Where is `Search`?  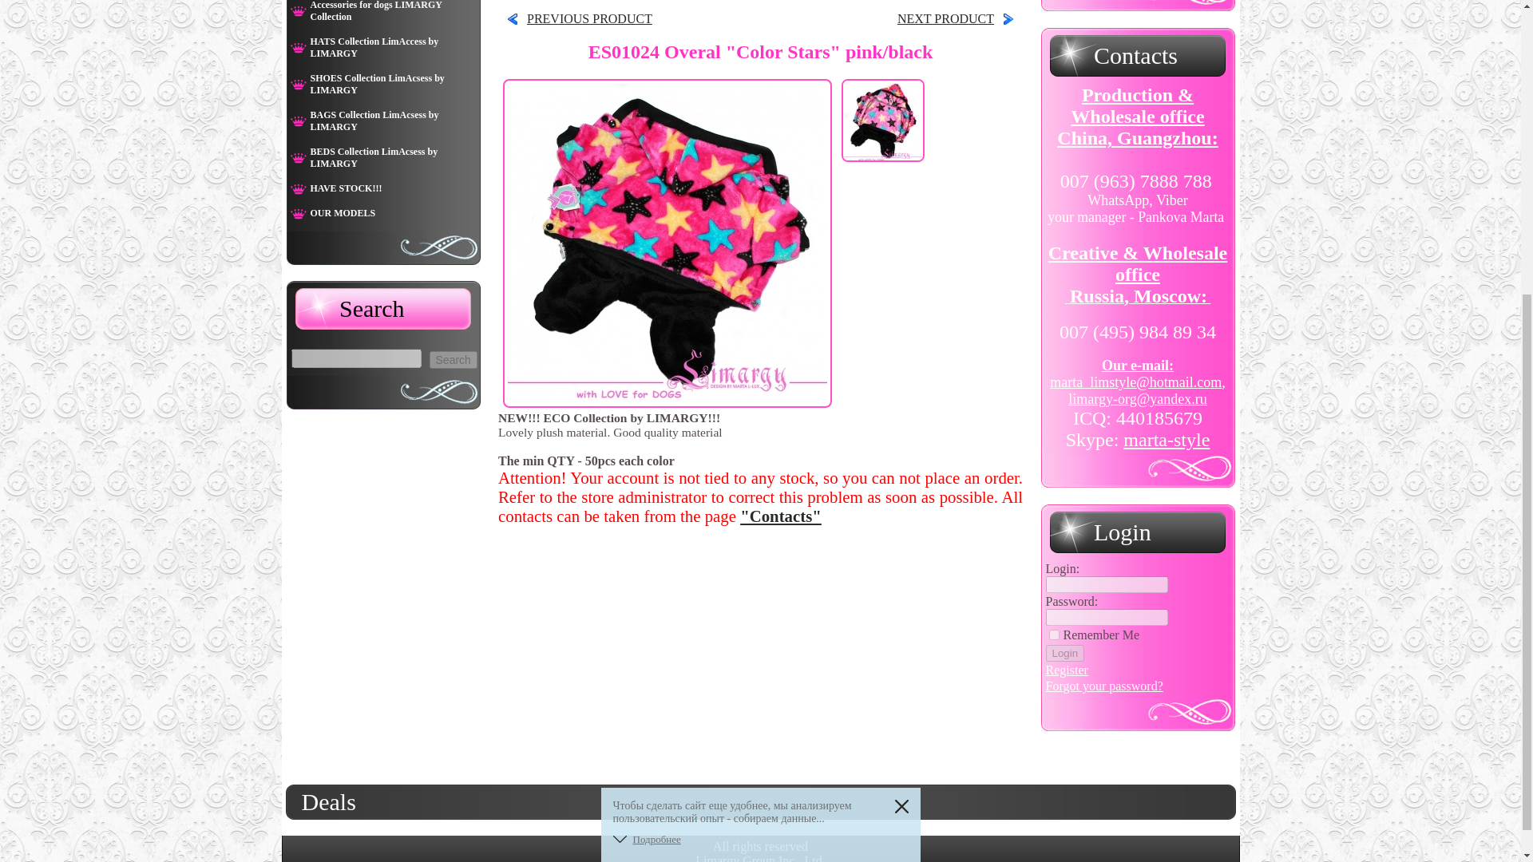 Search is located at coordinates (453, 359).